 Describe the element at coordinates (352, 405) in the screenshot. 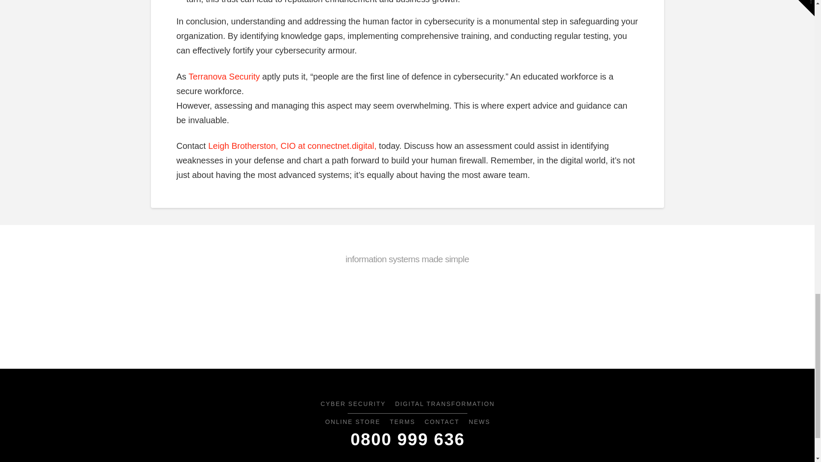

I see `CYBER SECURITY` at that location.